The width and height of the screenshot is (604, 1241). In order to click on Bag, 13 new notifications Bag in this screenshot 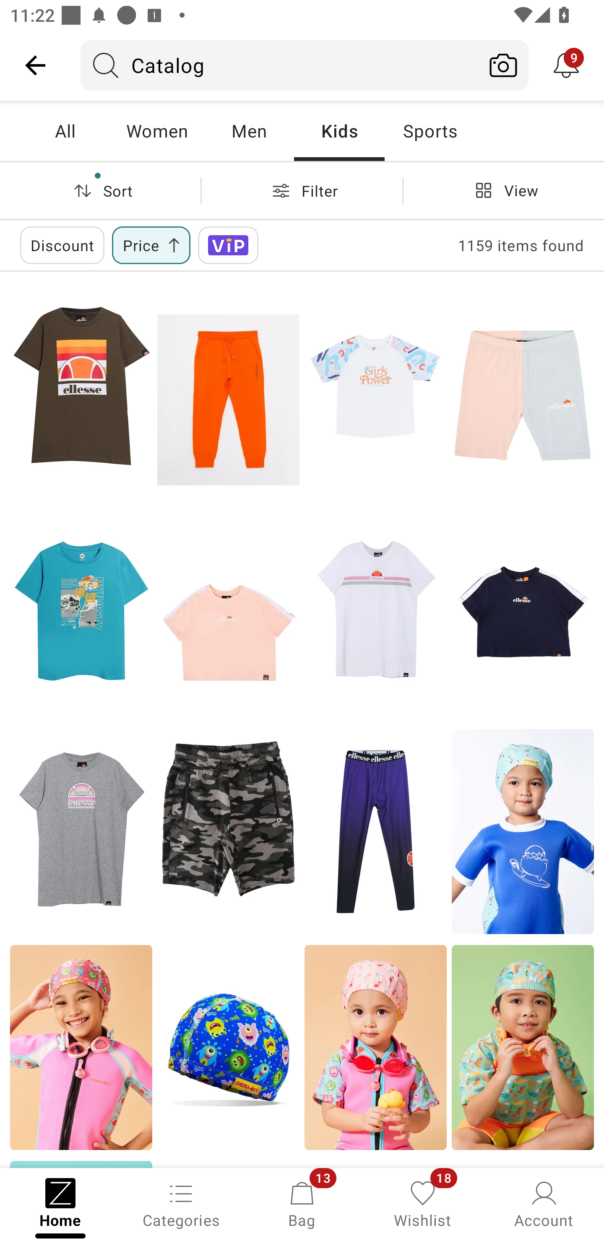, I will do `click(302, 1203)`.